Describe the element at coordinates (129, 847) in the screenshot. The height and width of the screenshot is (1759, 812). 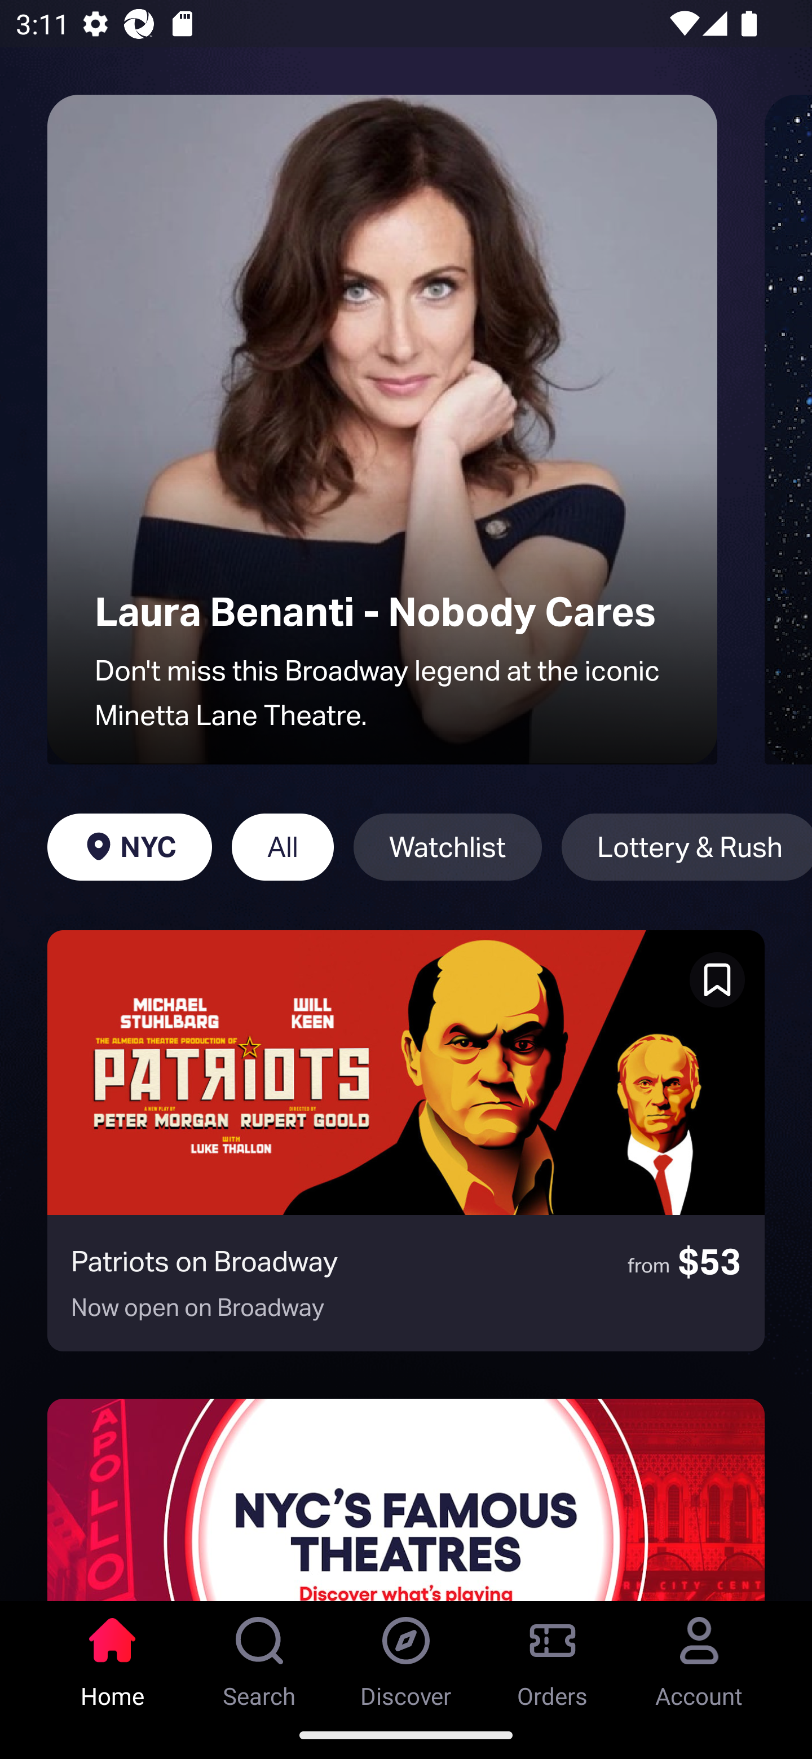
I see `NYC` at that location.